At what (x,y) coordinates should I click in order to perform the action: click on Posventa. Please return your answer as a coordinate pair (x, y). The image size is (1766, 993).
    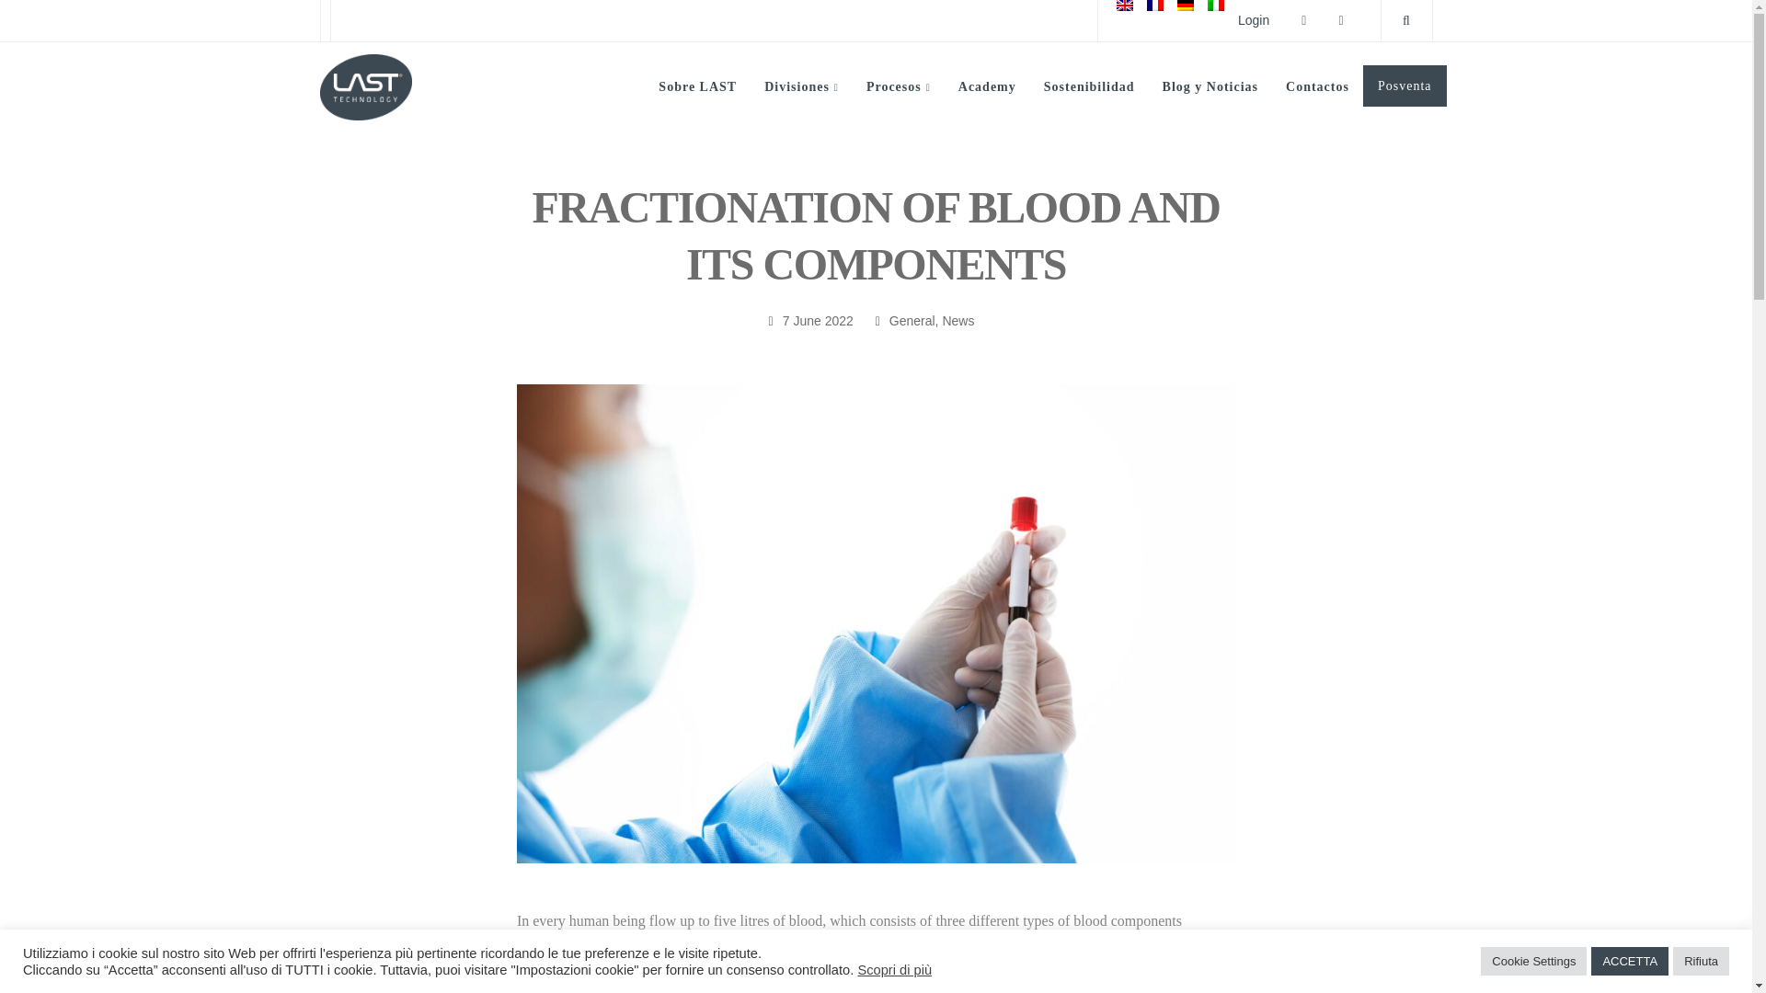
    Looking at the image, I should click on (1405, 86).